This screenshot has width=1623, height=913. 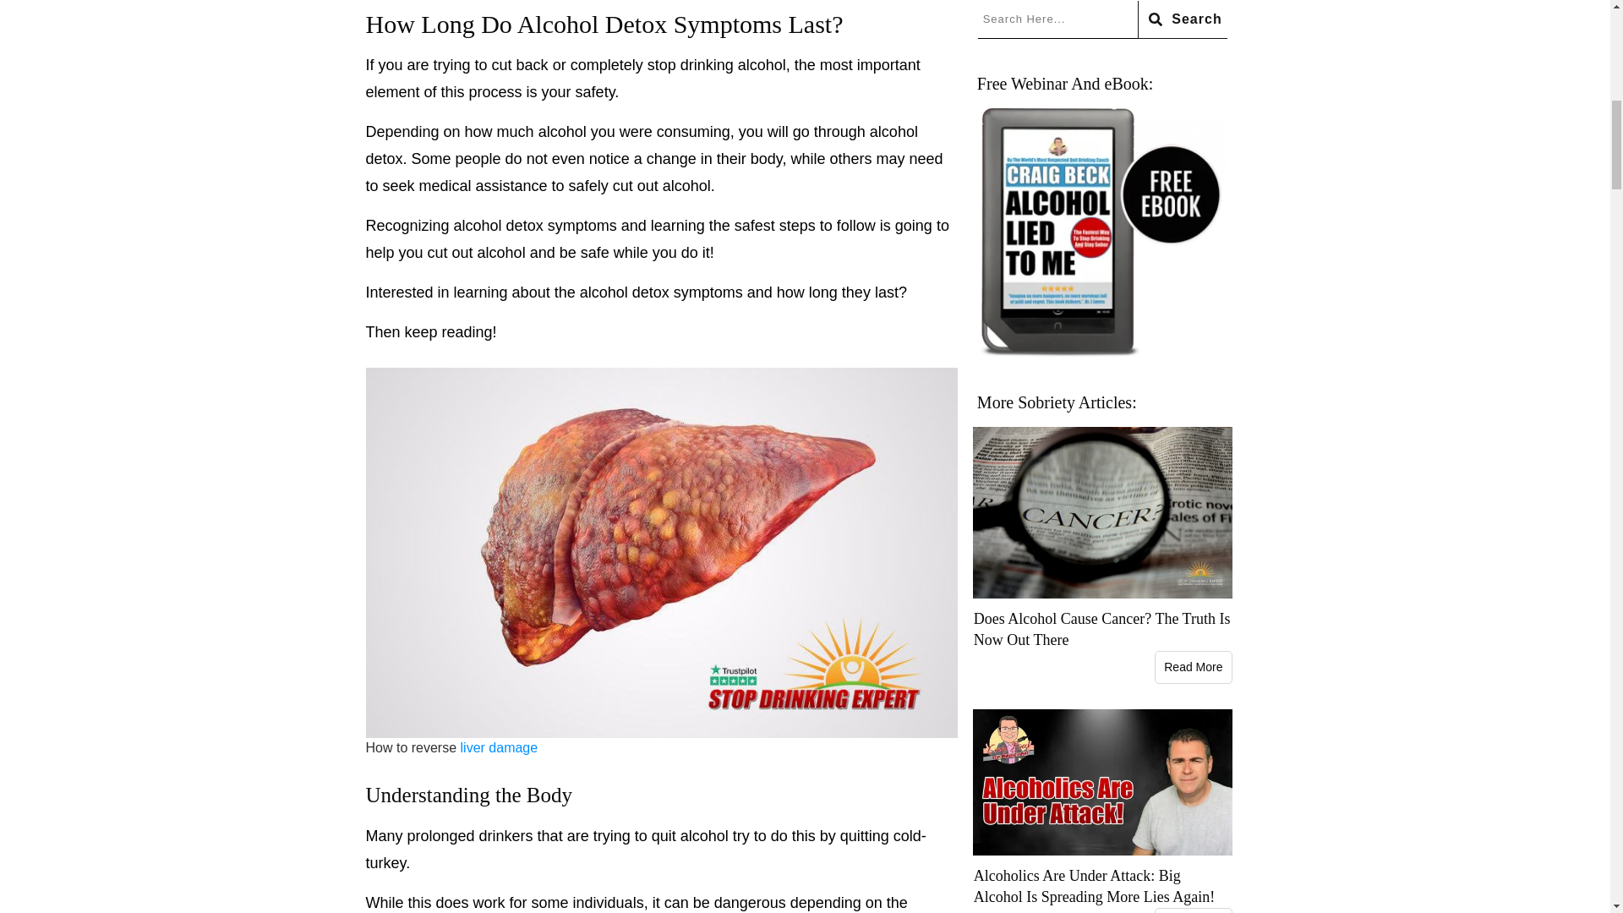 What do you see at coordinates (654, 172) in the screenshot?
I see `need to` at bounding box center [654, 172].